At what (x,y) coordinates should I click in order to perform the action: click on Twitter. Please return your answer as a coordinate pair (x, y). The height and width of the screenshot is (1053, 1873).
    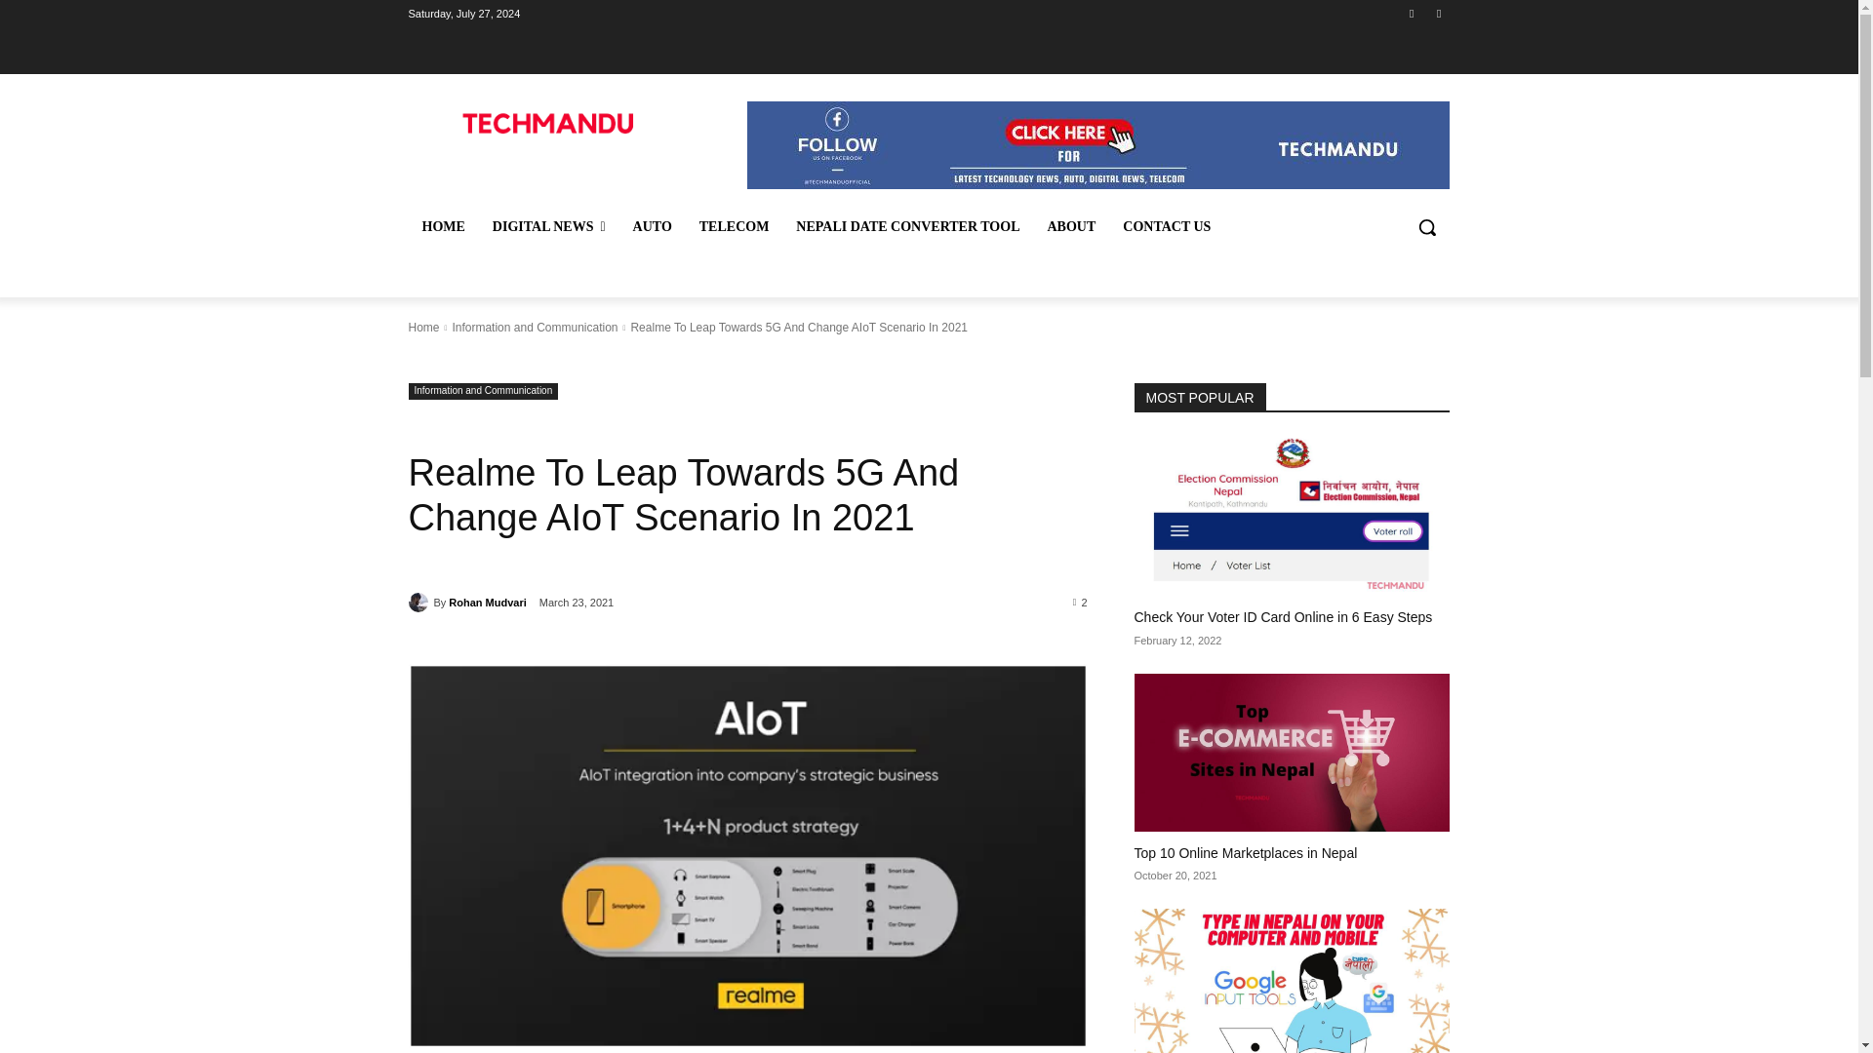
    Looking at the image, I should click on (1438, 13).